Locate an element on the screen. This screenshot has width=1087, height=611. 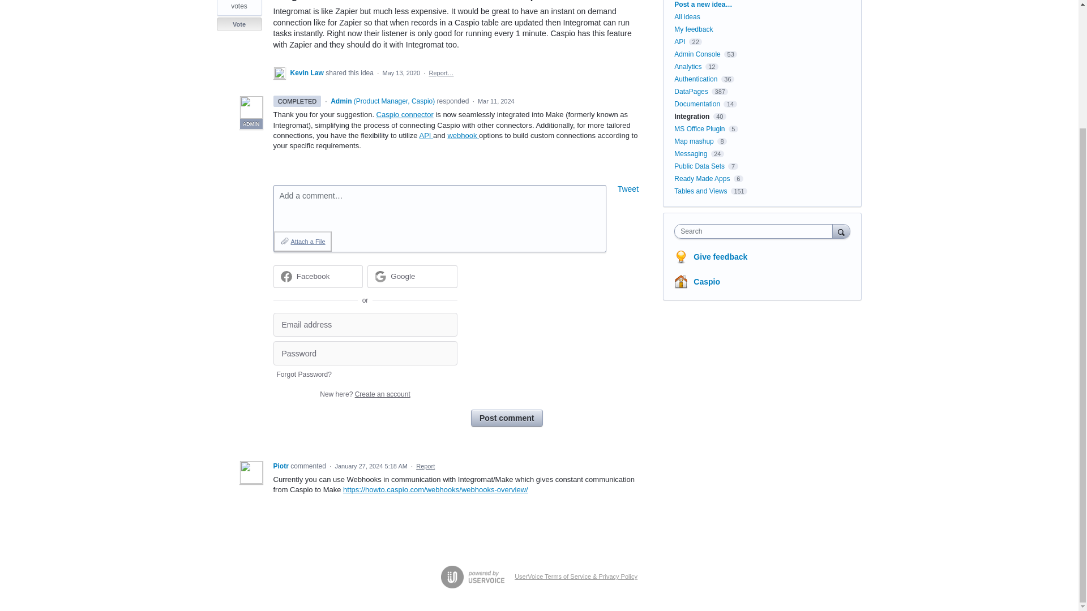
API is located at coordinates (426, 136).